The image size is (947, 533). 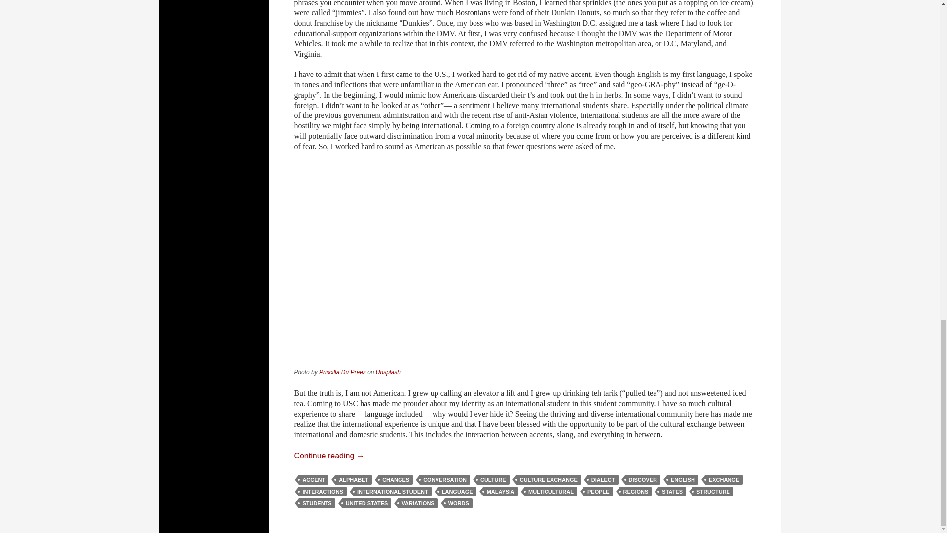 What do you see at coordinates (353, 480) in the screenshot?
I see `ALPHABET` at bounding box center [353, 480].